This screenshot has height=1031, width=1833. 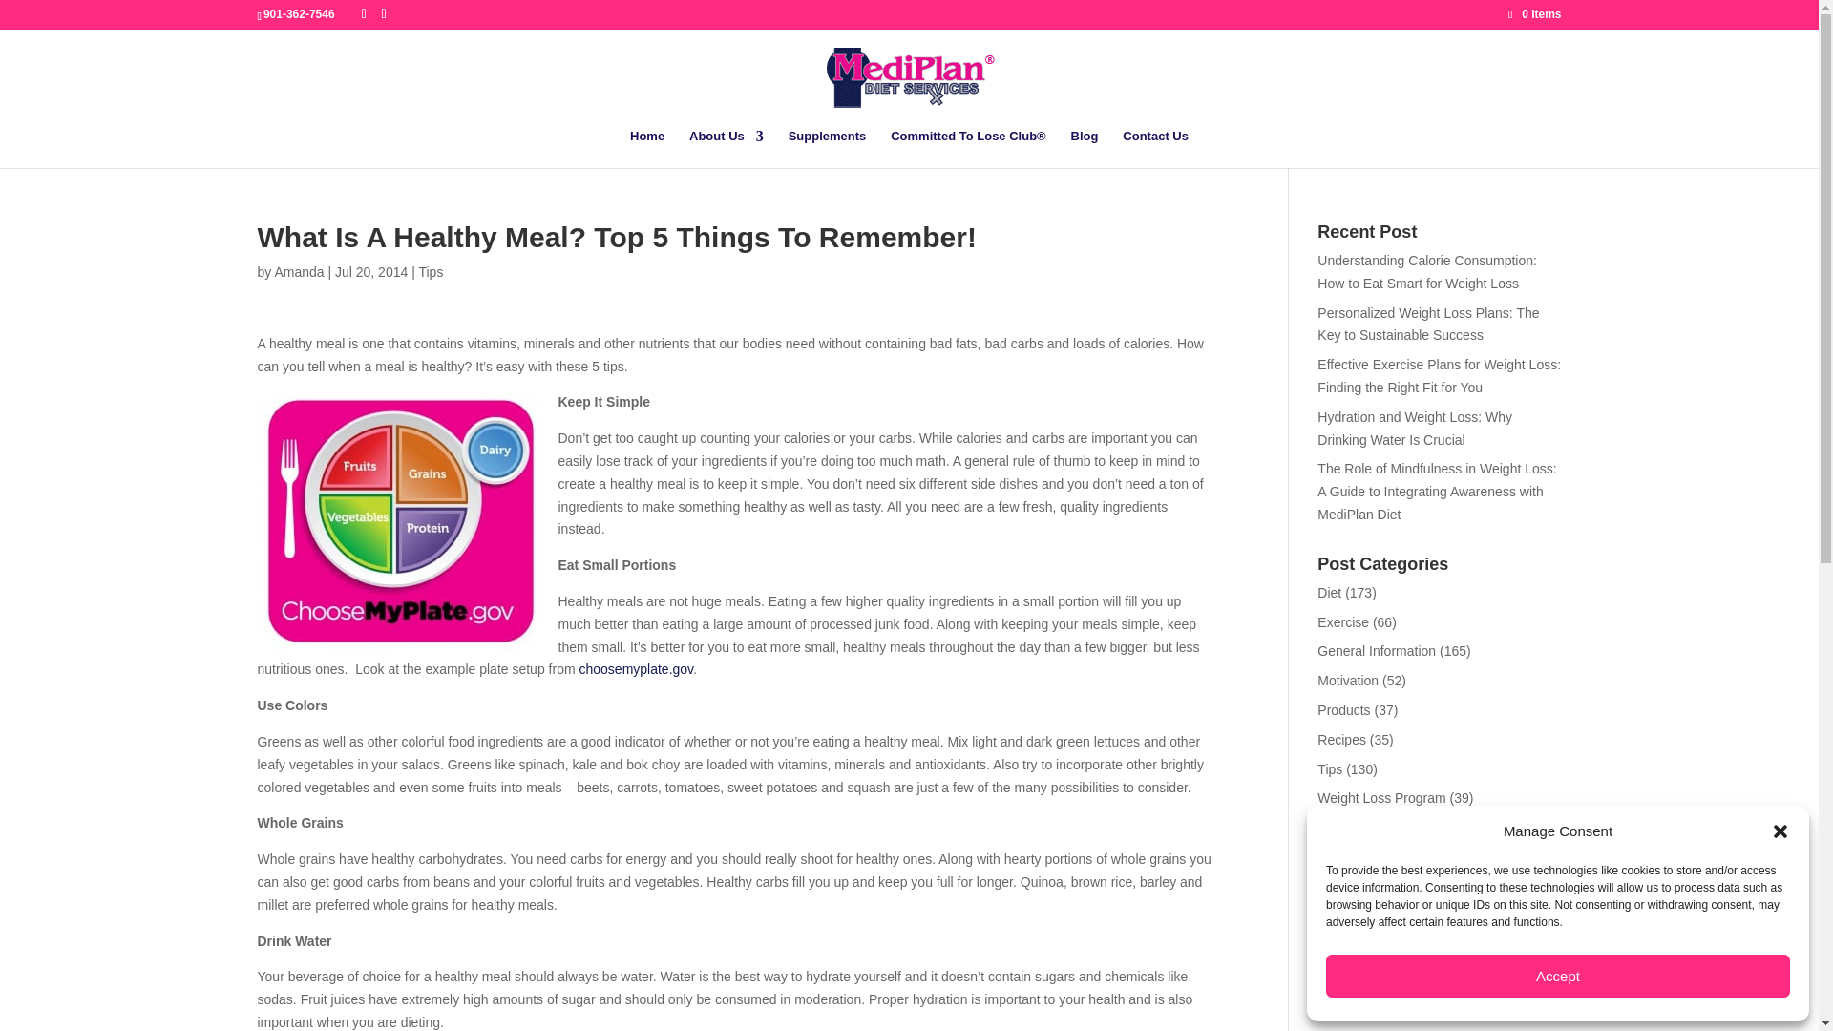 I want to click on Accept, so click(x=1558, y=976).